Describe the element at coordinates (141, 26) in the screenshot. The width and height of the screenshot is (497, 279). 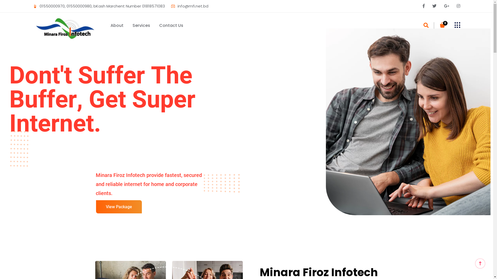
I see `Services` at that location.